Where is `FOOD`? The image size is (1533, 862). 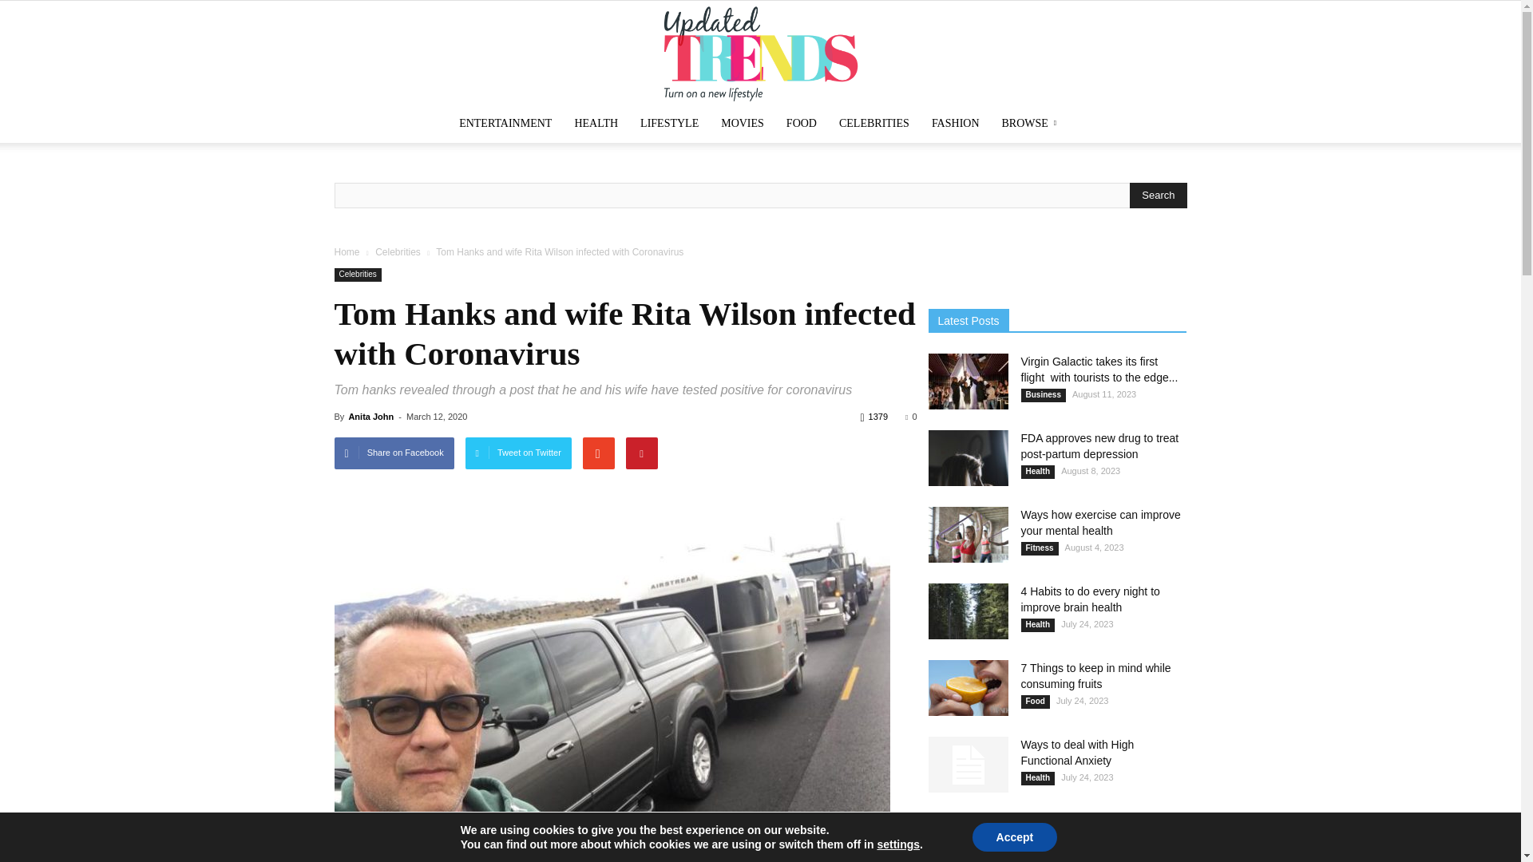 FOOD is located at coordinates (802, 123).